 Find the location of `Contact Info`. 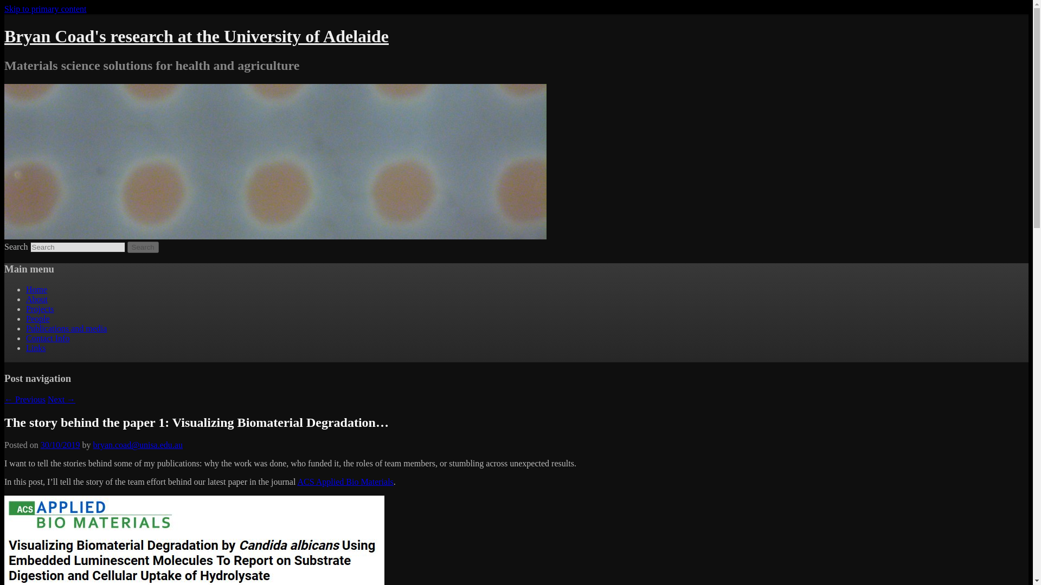

Contact Info is located at coordinates (48, 338).